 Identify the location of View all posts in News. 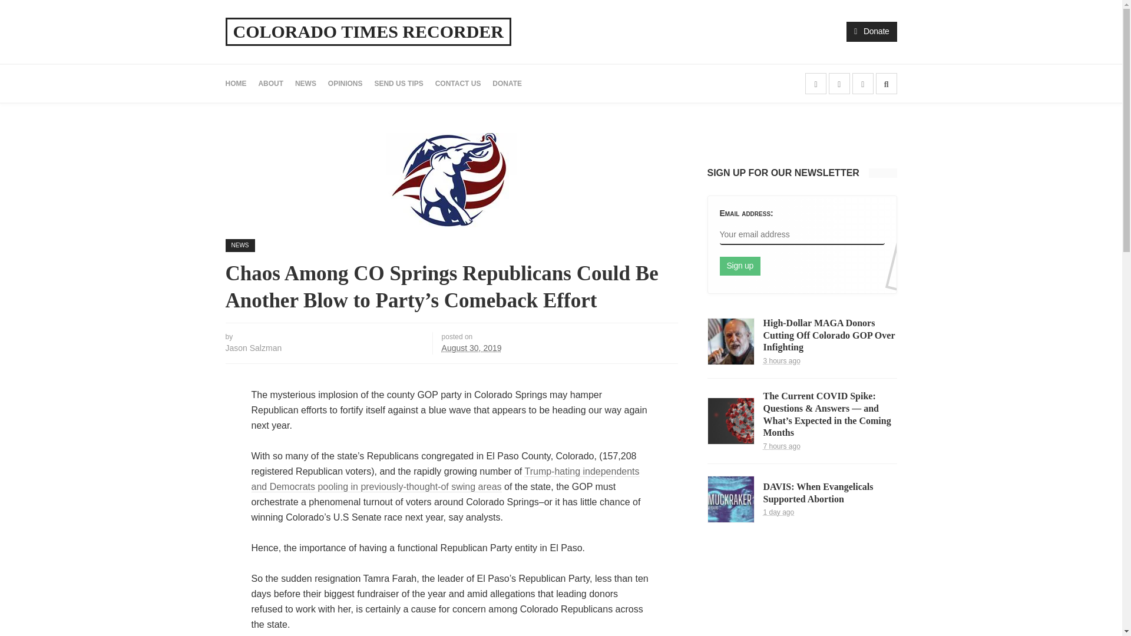
(240, 245).